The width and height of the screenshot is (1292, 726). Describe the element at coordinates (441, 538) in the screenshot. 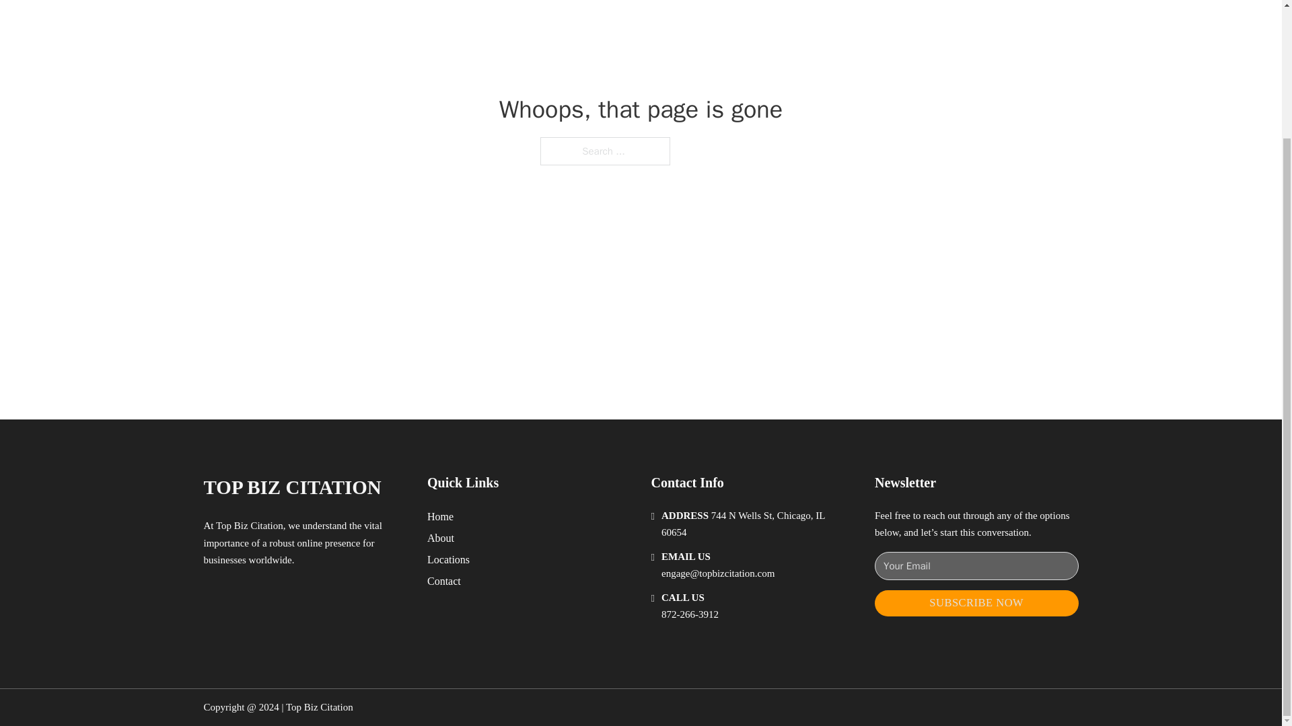

I see `About` at that location.